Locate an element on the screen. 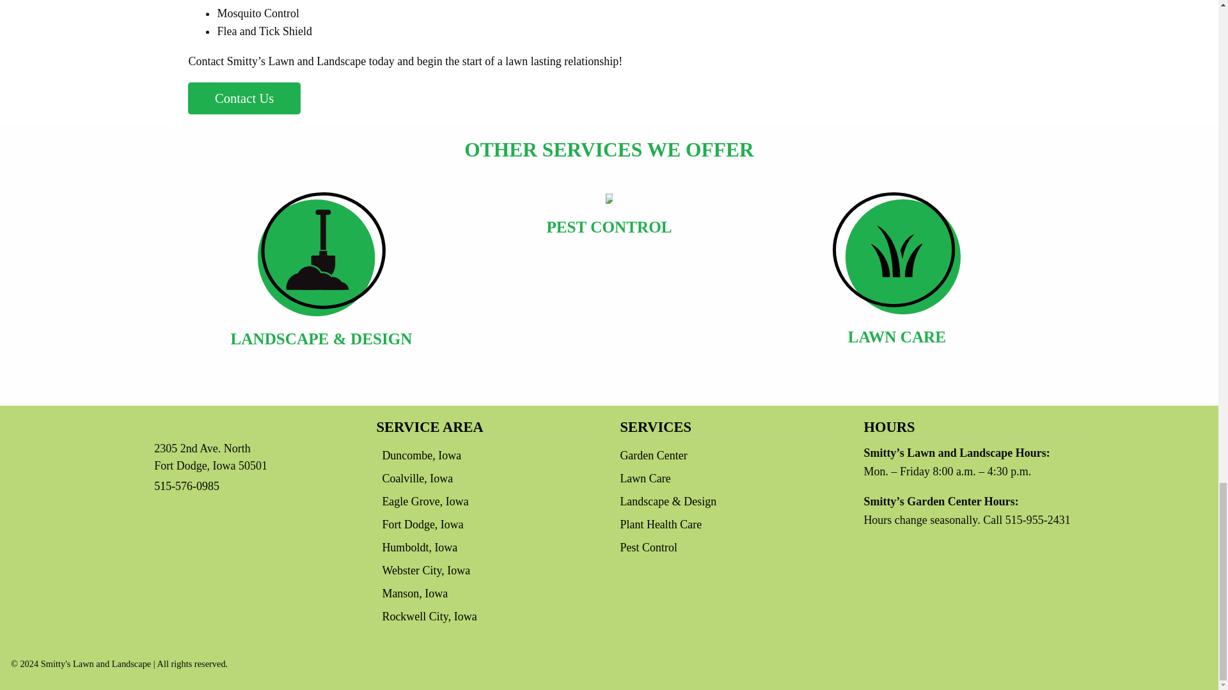  Lean more about Eagle Grove, Iowa is located at coordinates (425, 501).